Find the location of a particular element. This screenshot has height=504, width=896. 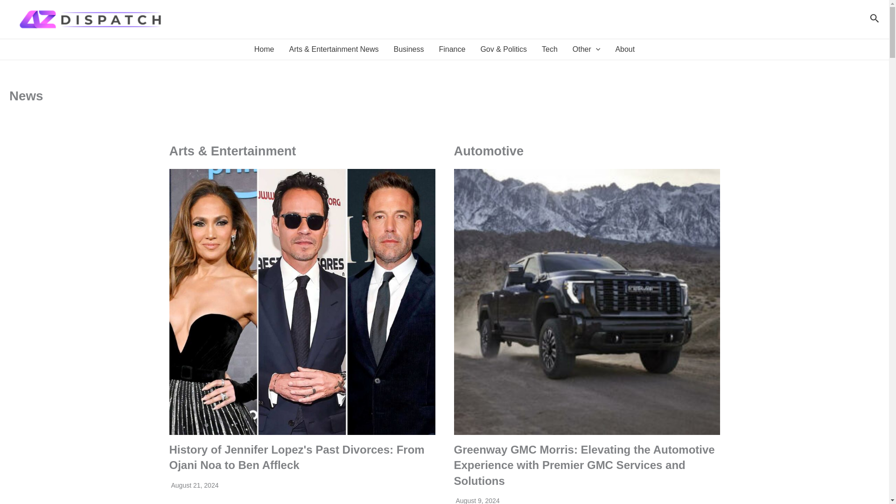

Home is located at coordinates (264, 49).